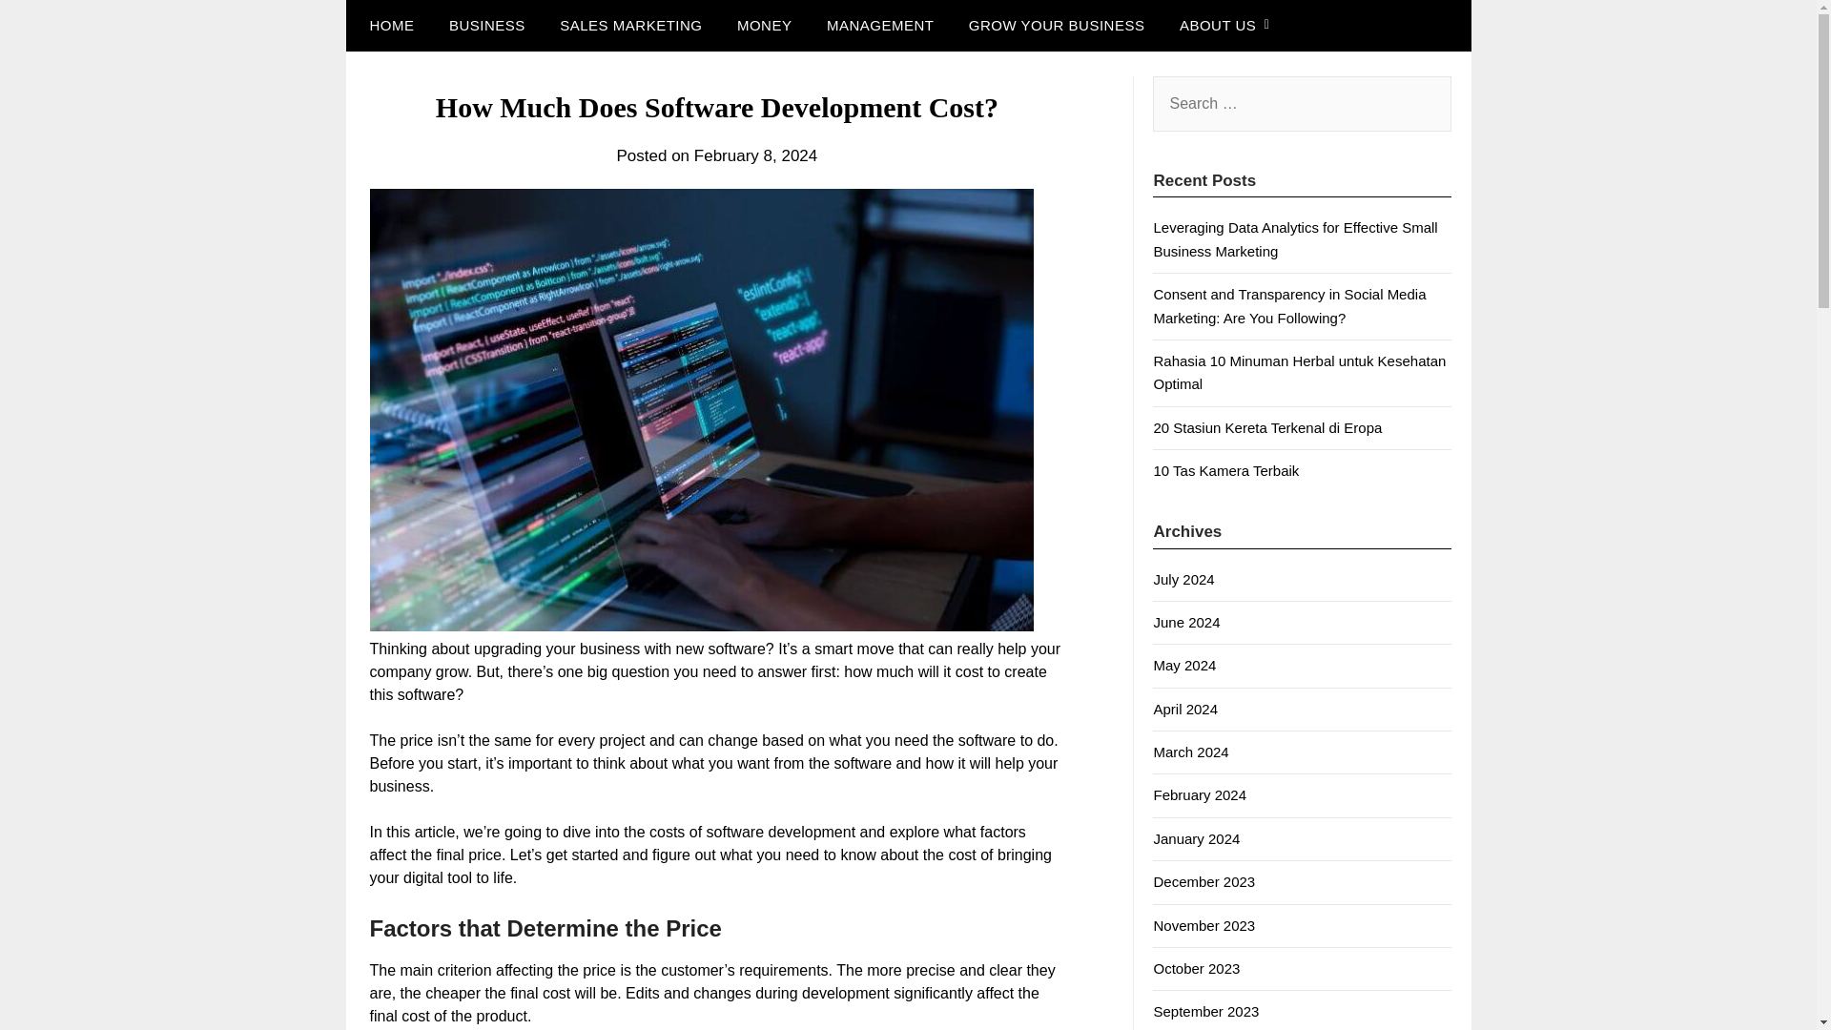 Image resolution: width=1831 pixels, height=1030 pixels. What do you see at coordinates (764, 26) in the screenshot?
I see `MONEY` at bounding box center [764, 26].